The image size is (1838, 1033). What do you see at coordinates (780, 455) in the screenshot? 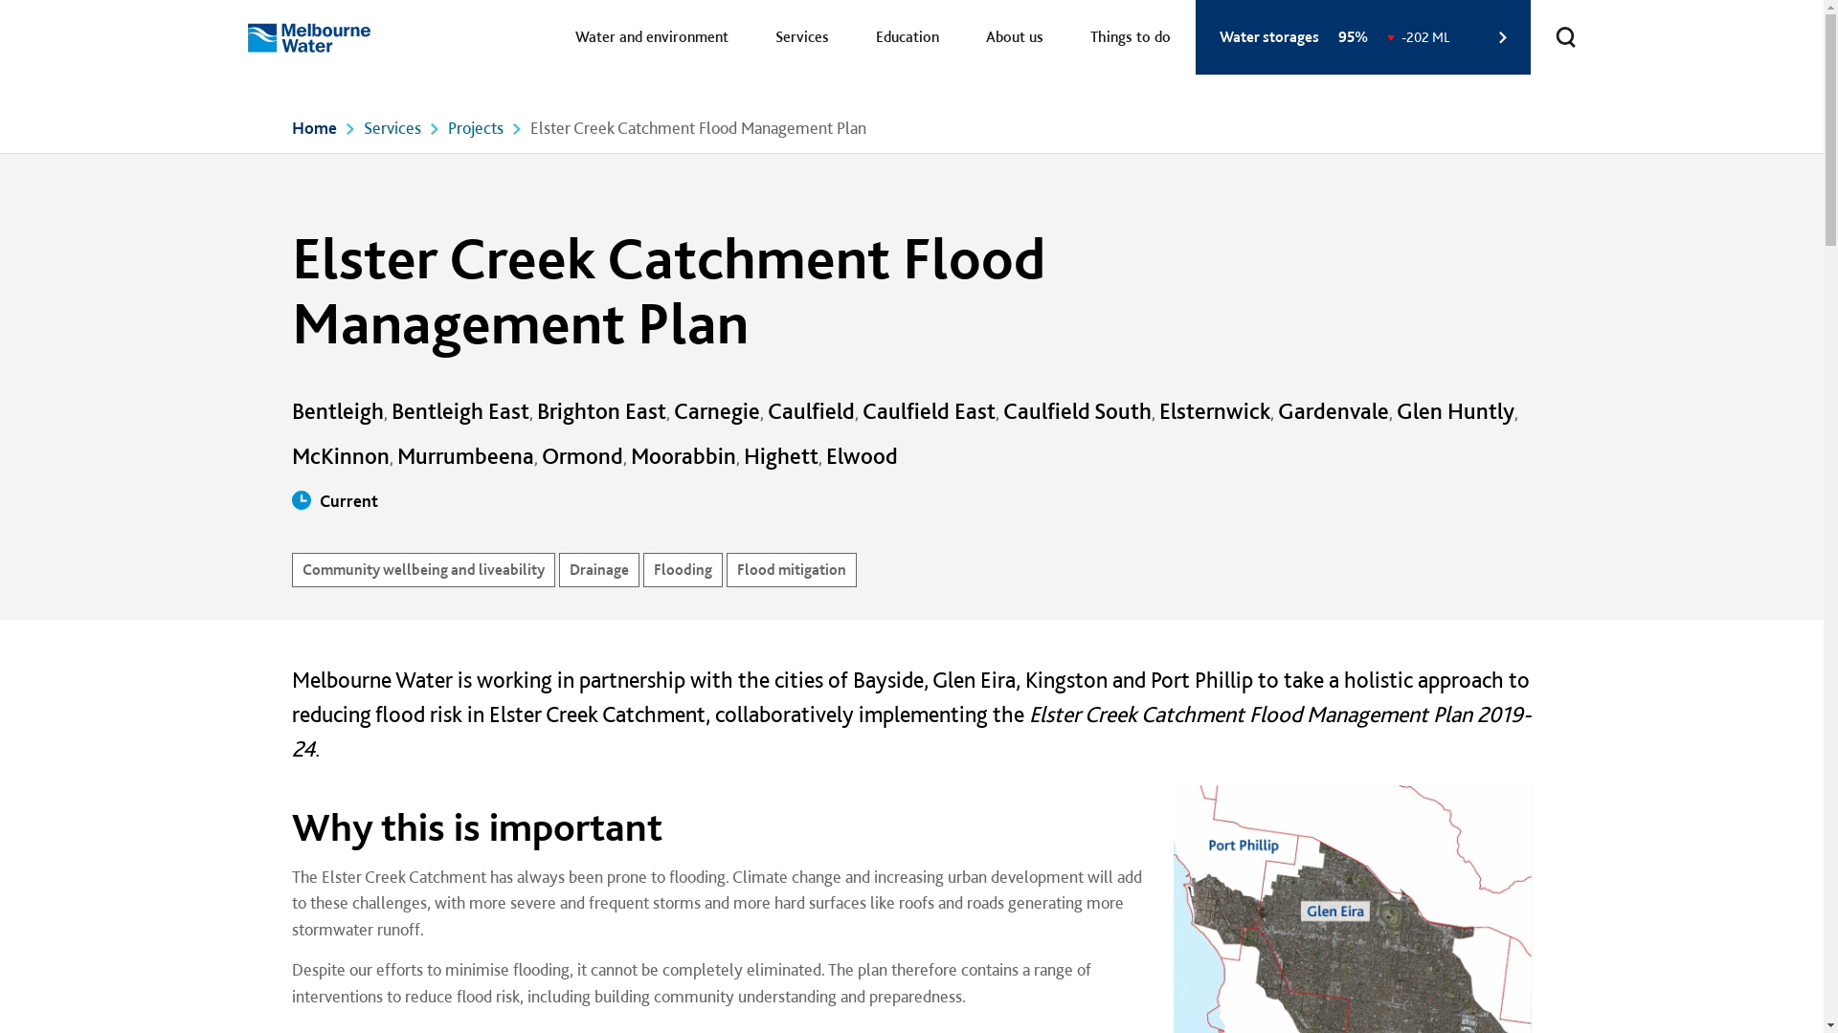
I see `Highett` at bounding box center [780, 455].